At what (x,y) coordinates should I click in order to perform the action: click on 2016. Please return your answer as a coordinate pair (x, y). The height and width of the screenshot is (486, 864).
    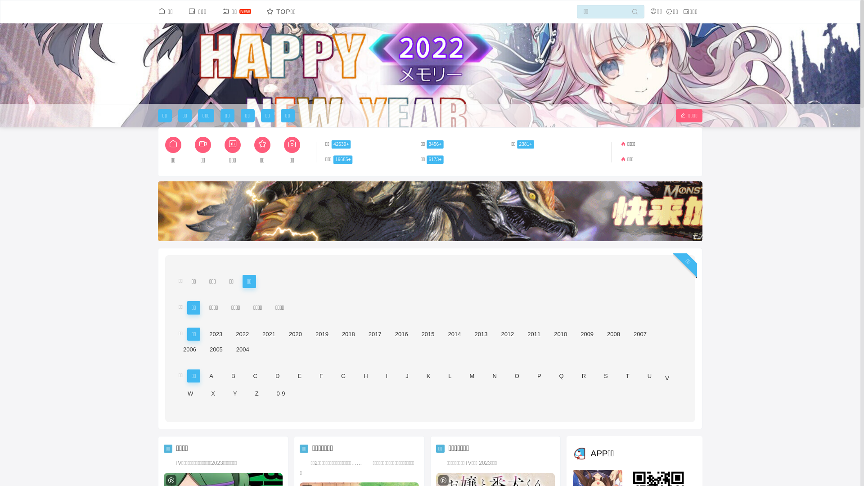
    Looking at the image, I should click on (401, 334).